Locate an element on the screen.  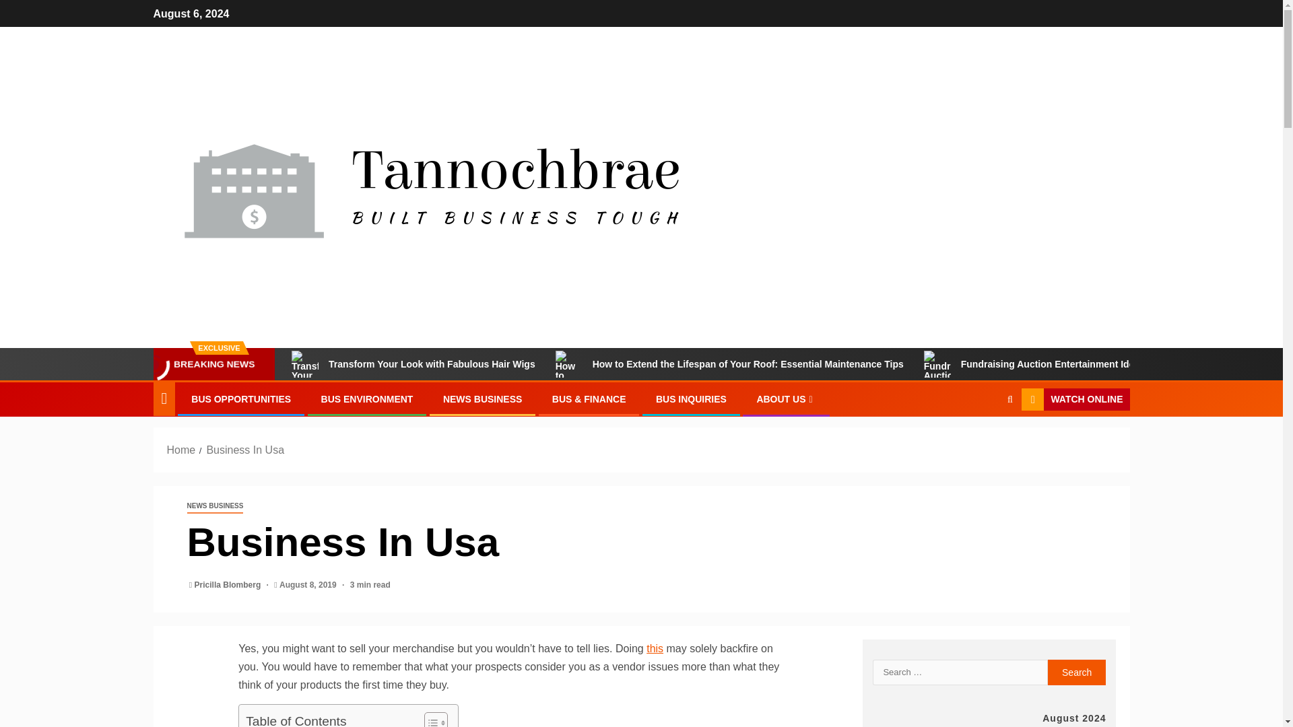
this is located at coordinates (655, 648).